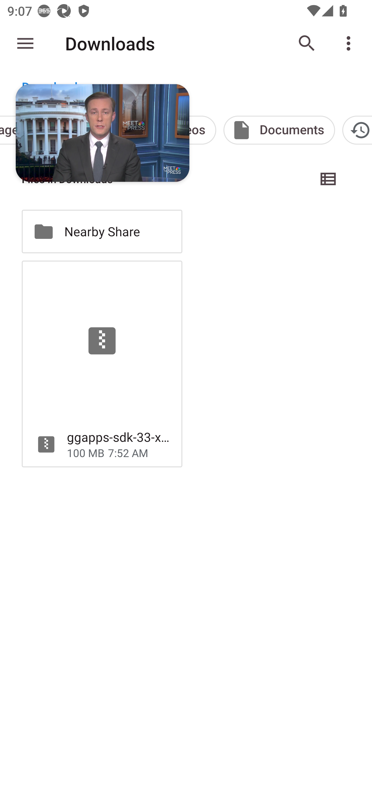 The width and height of the screenshot is (372, 785). What do you see at coordinates (102, 364) in the screenshot?
I see `ggapps-sdk-33-x86_64-20231003.zip 100 MB 7:52 AM` at bounding box center [102, 364].